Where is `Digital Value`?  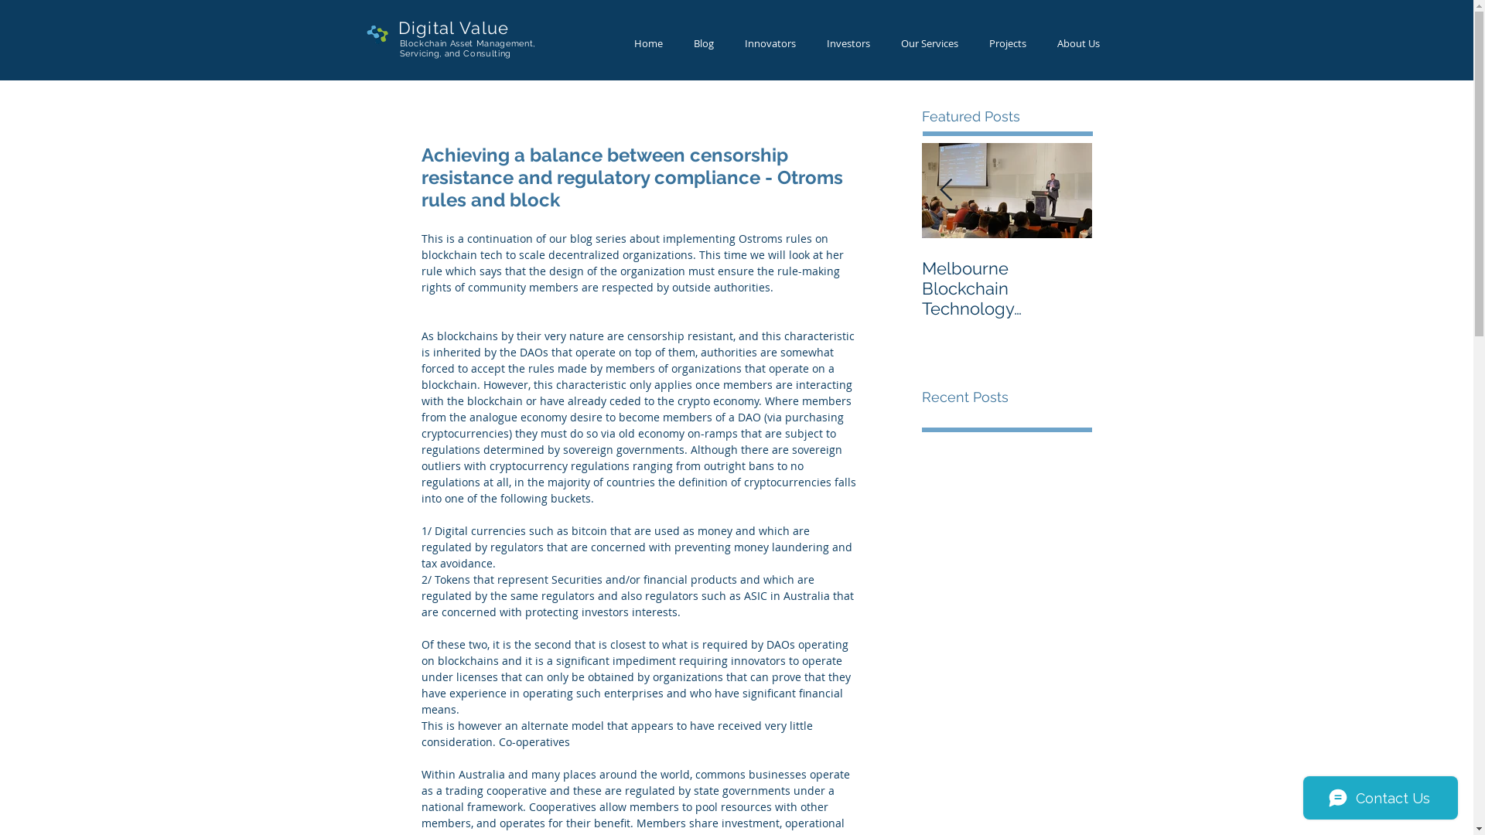 Digital Value is located at coordinates (453, 28).